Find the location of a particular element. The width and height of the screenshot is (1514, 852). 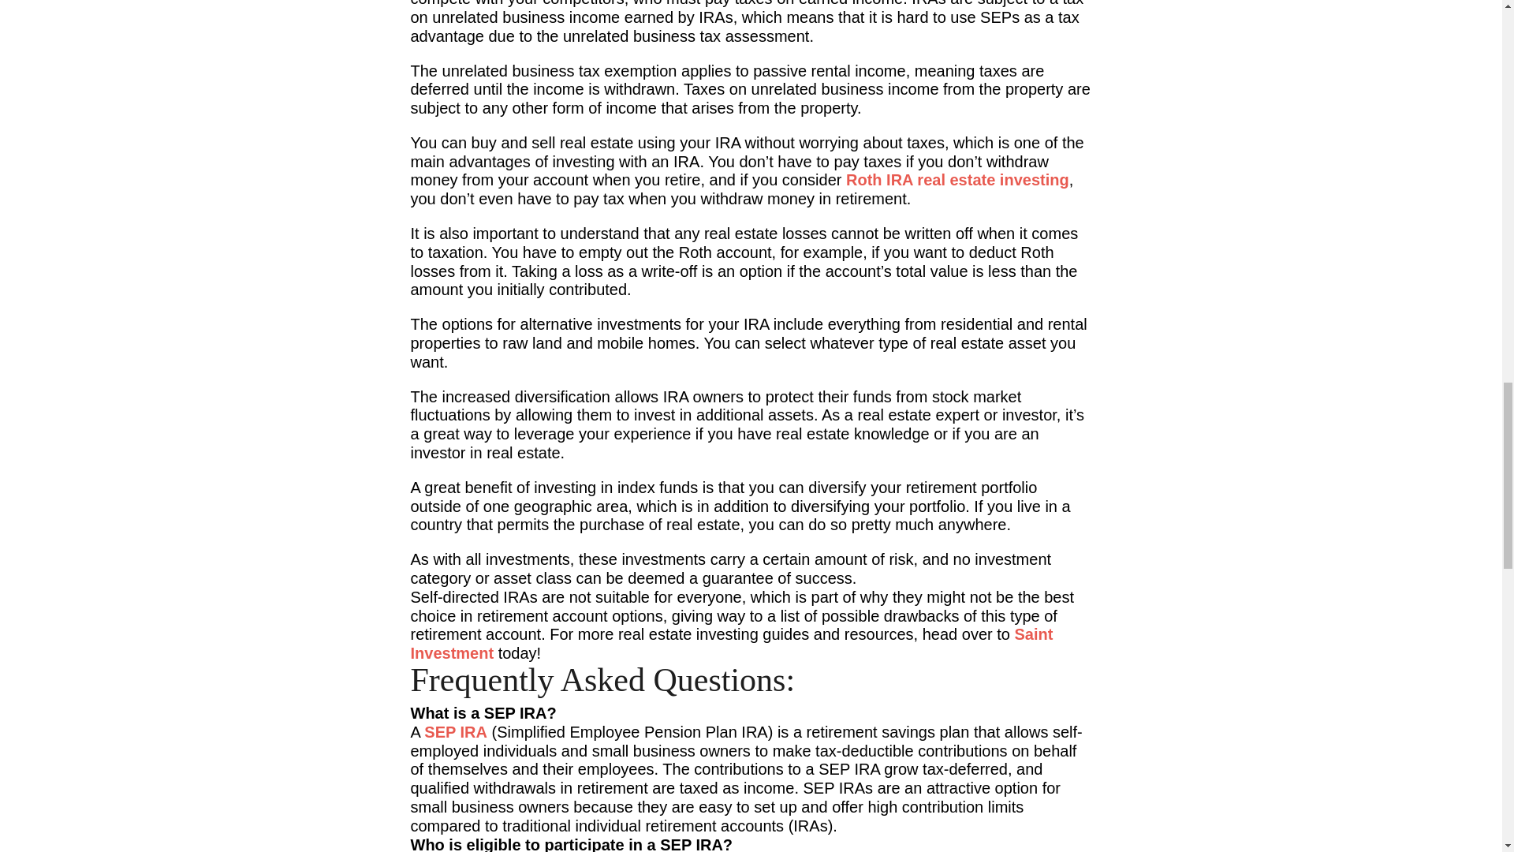

Saint Investment is located at coordinates (731, 644).